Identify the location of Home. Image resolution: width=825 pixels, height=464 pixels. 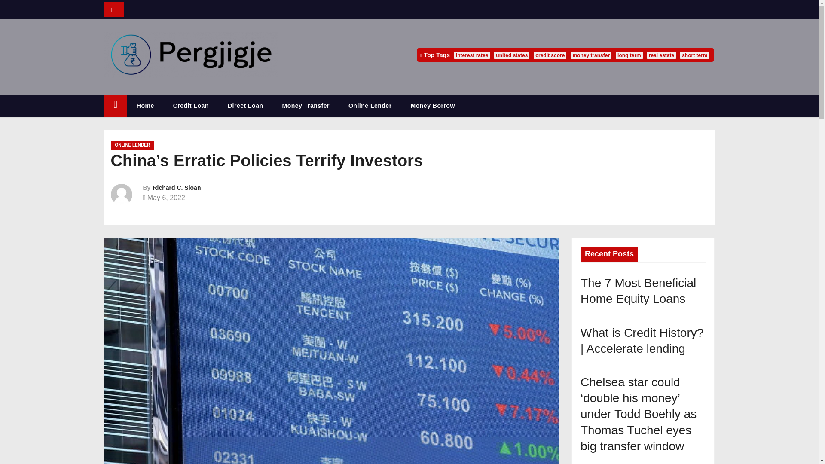
(115, 106).